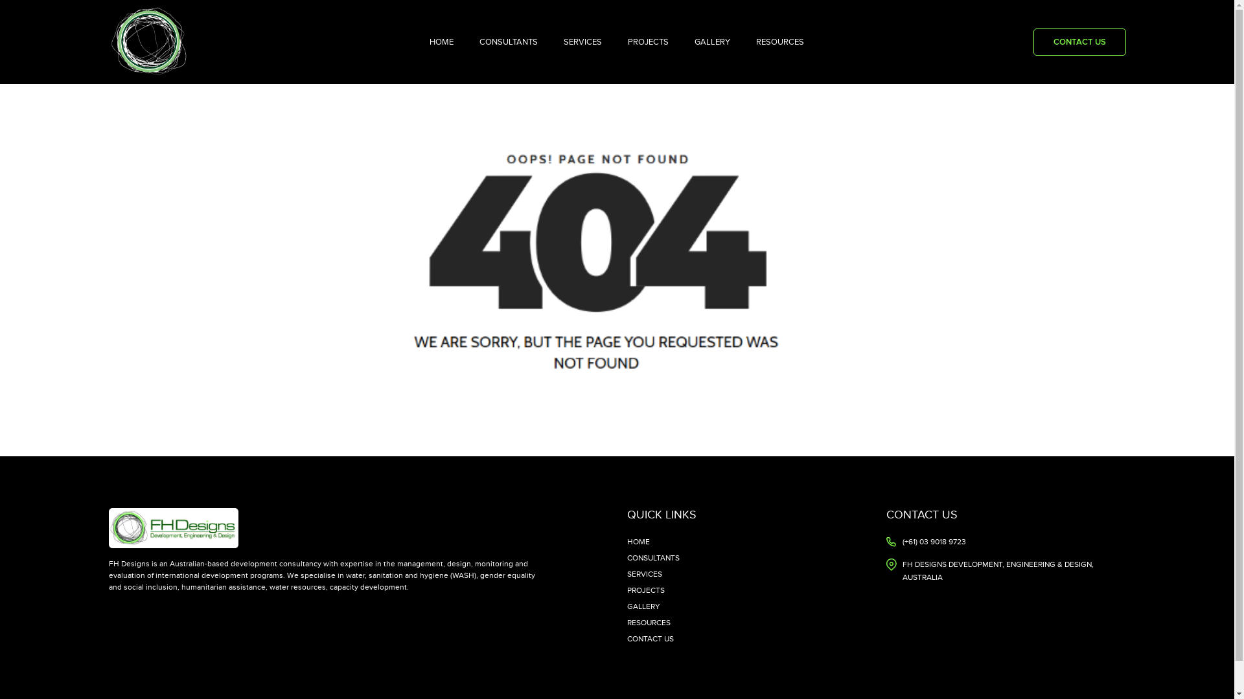 Image resolution: width=1244 pixels, height=699 pixels. I want to click on CONTACT US, so click(1079, 42).